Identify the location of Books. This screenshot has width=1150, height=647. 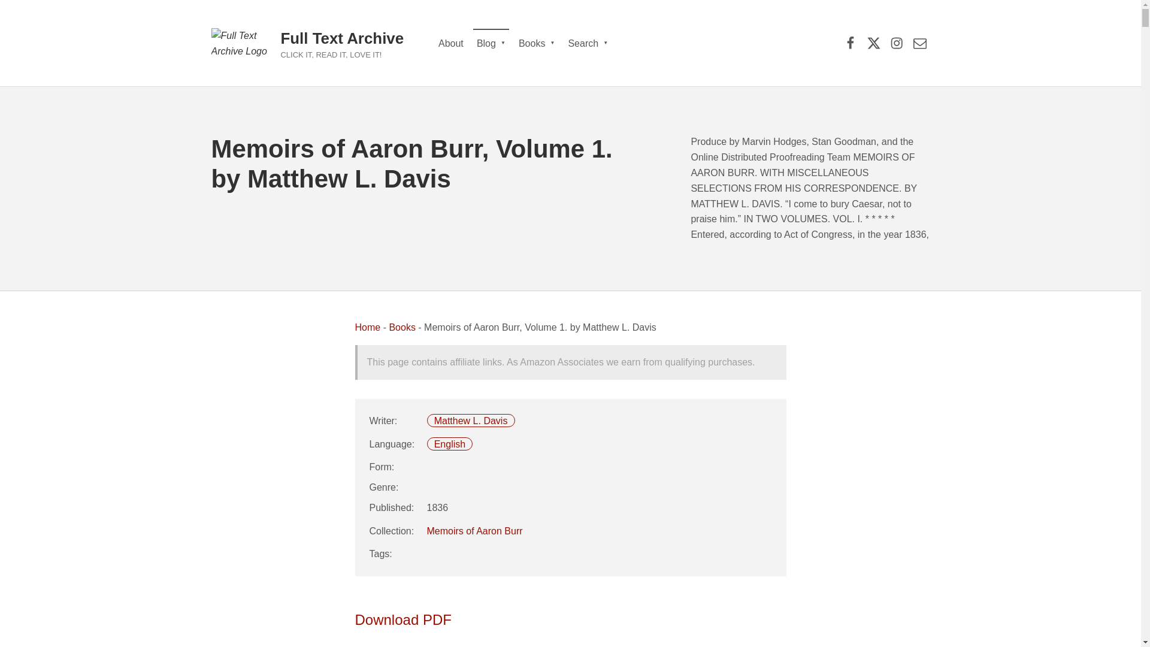
(401, 327).